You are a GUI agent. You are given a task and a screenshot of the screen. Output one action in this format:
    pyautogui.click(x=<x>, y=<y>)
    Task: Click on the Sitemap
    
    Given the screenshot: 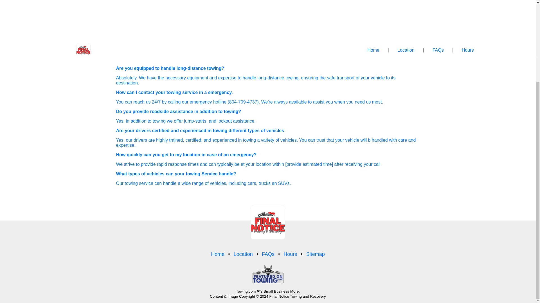 What is the action you would take?
    pyautogui.click(x=316, y=254)
    